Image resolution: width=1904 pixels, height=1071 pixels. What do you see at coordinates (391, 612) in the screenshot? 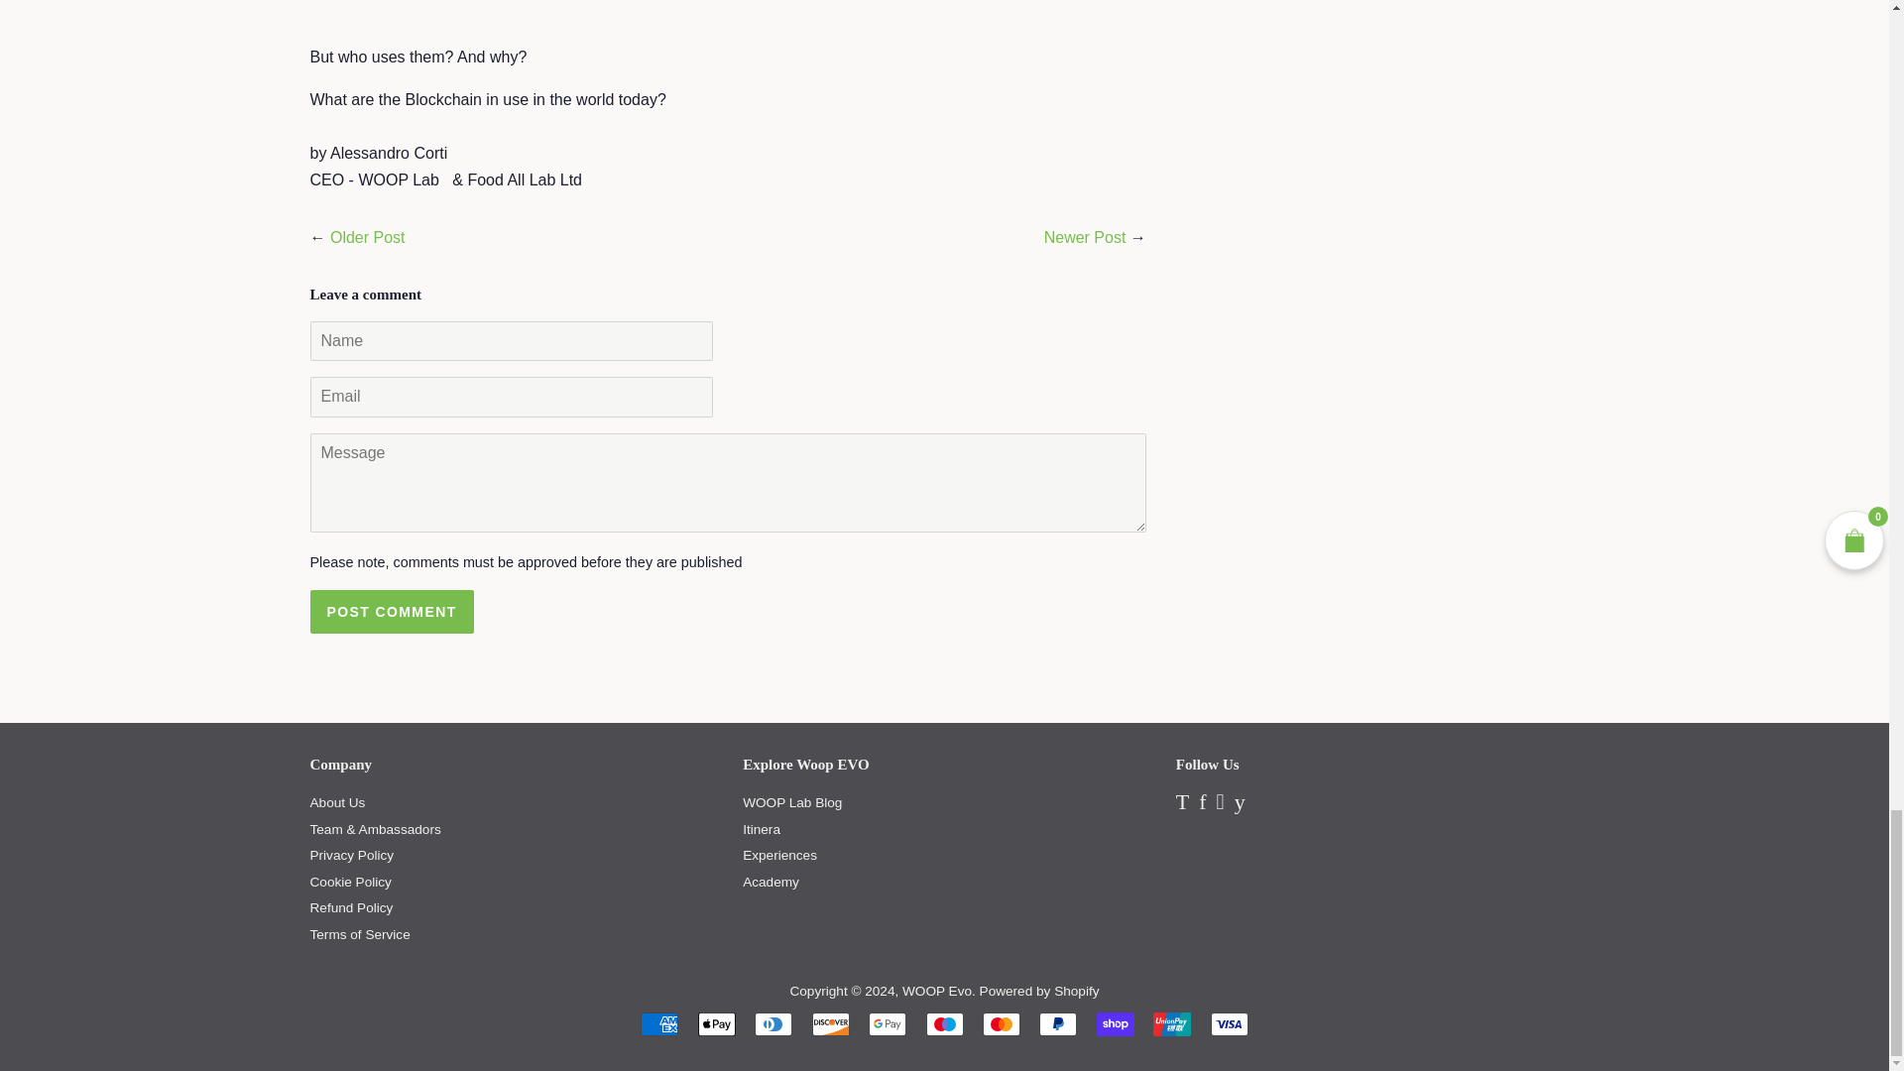
I see `Post comment` at bounding box center [391, 612].